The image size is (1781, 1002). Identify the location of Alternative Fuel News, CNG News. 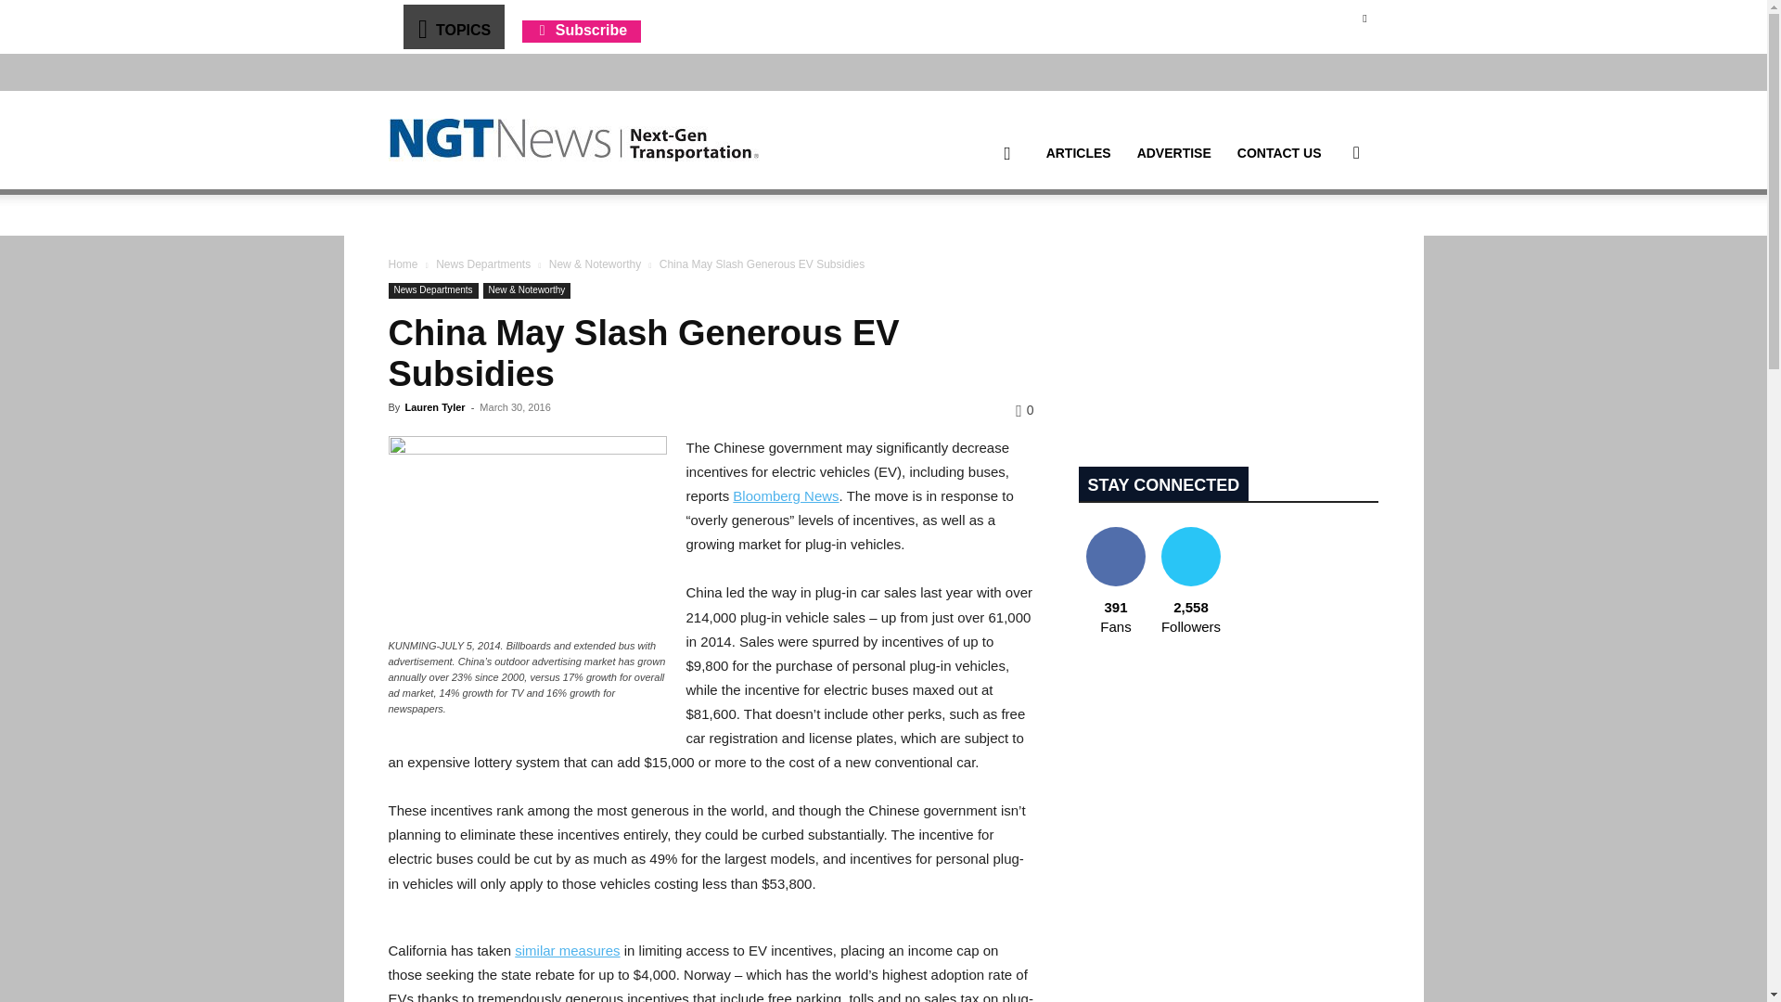
(573, 140).